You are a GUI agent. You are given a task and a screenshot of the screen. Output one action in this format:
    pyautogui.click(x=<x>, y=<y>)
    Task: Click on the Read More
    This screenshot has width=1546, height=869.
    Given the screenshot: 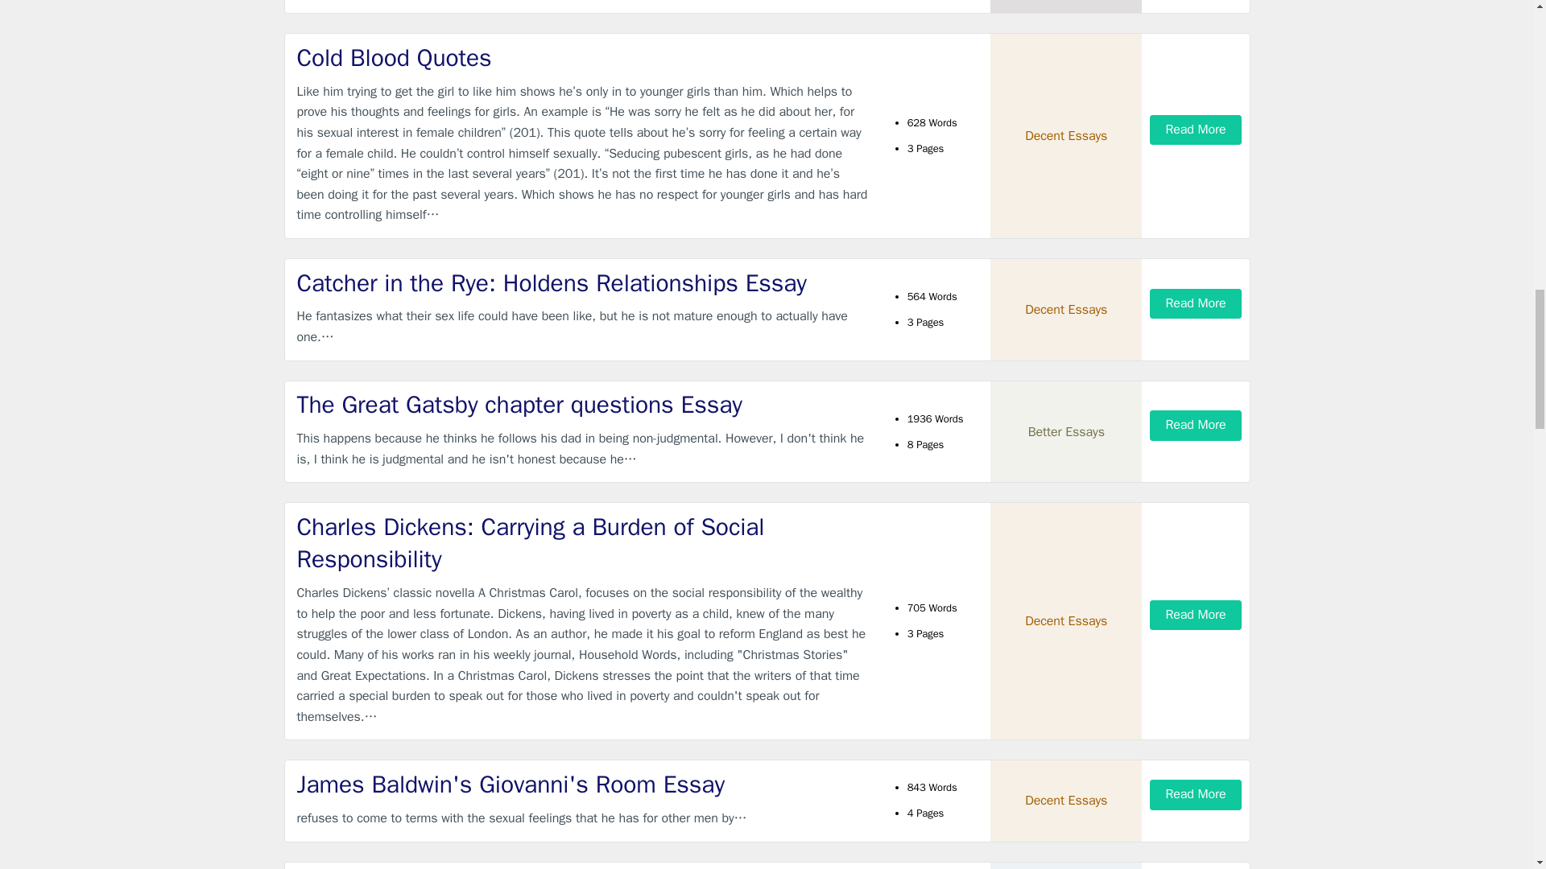 What is the action you would take?
    pyautogui.click(x=1195, y=303)
    